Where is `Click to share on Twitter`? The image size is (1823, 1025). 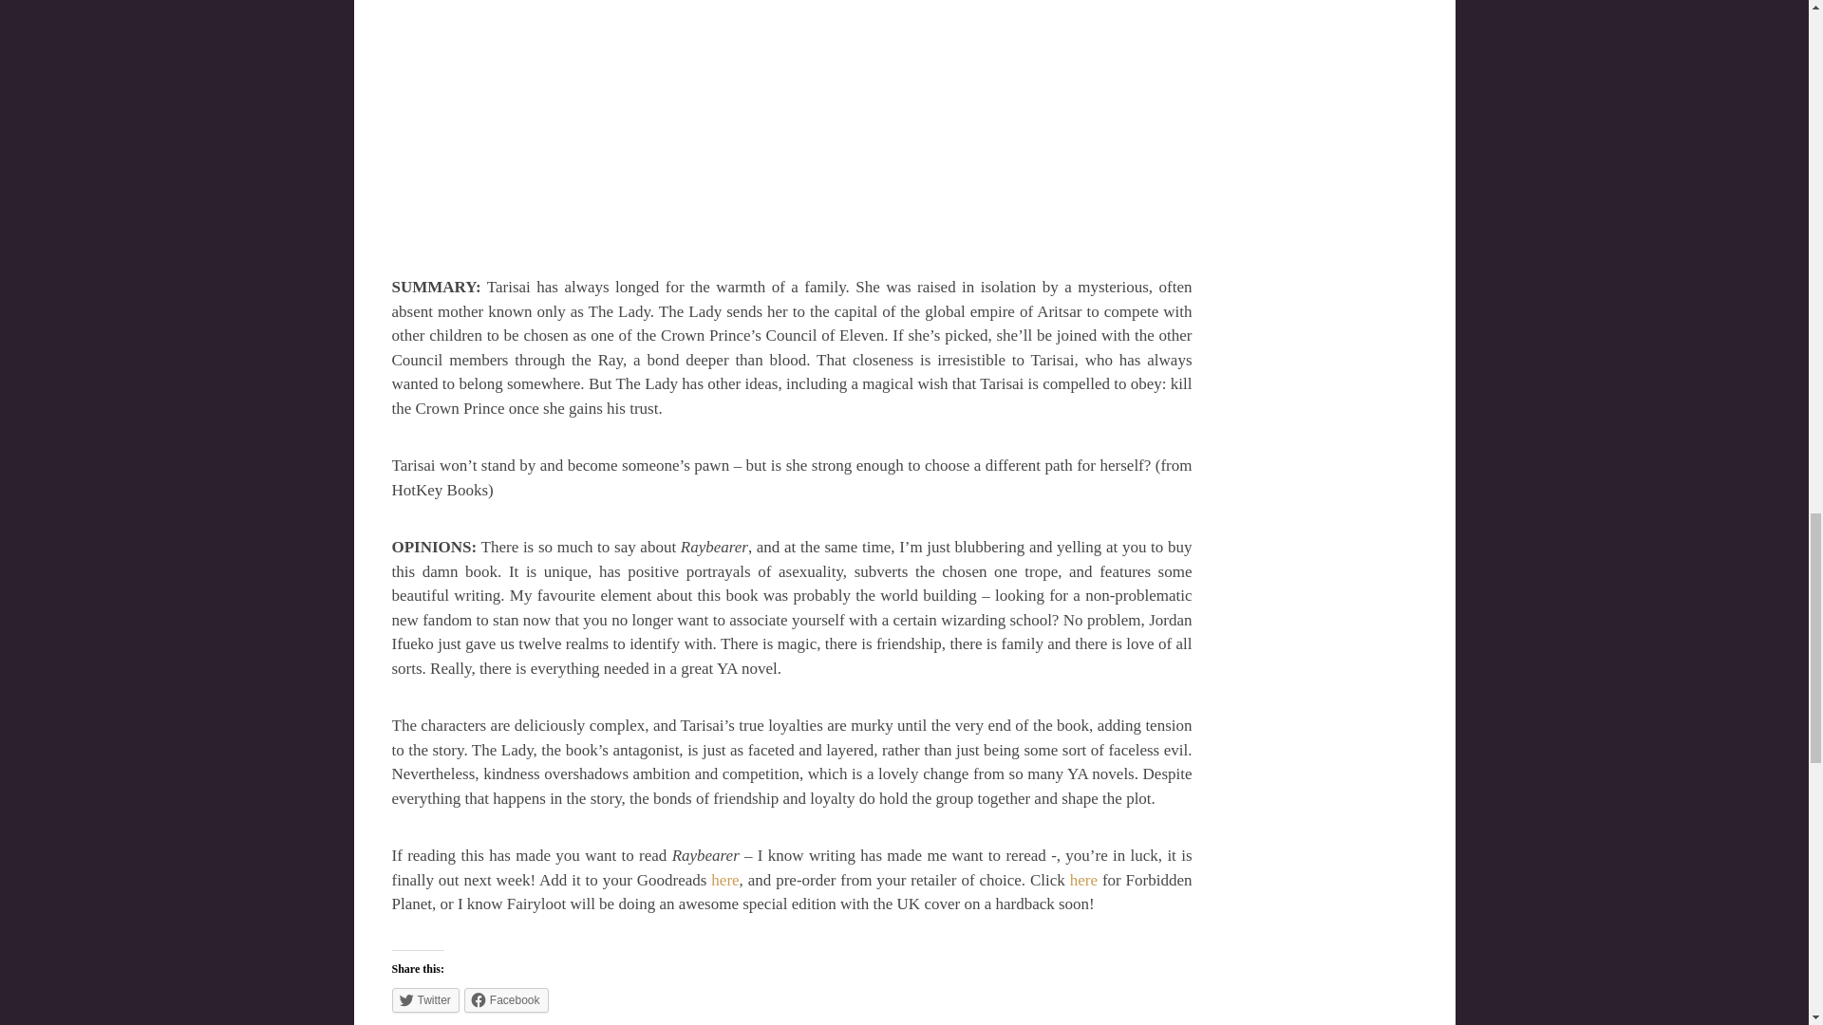 Click to share on Twitter is located at coordinates (425, 1000).